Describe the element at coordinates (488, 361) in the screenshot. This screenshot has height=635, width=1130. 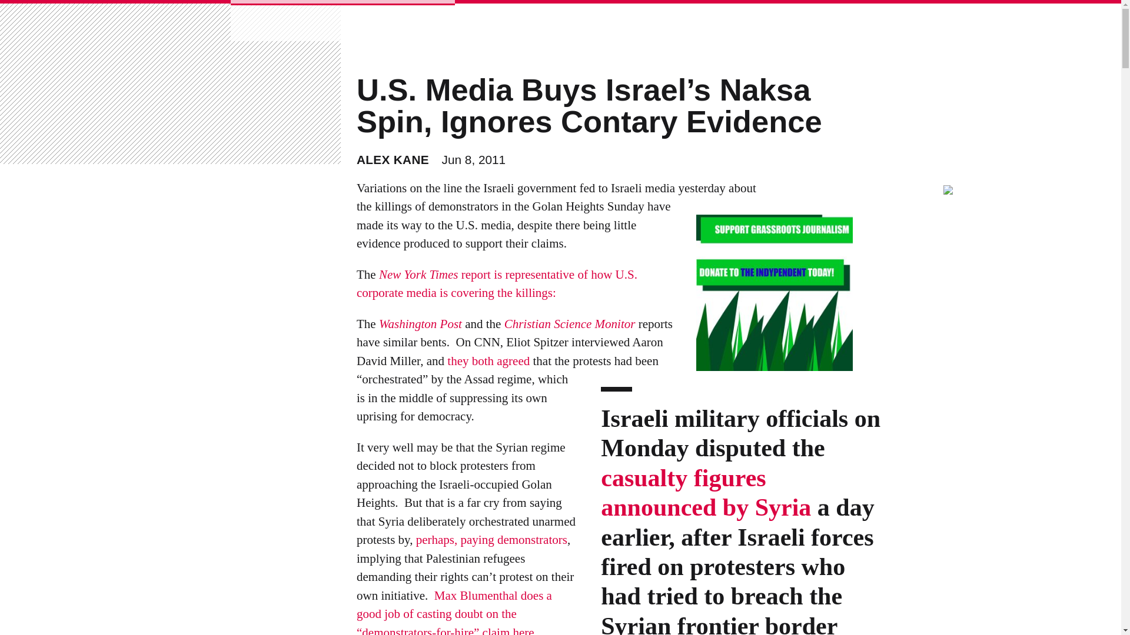
I see `they both agreed` at that location.